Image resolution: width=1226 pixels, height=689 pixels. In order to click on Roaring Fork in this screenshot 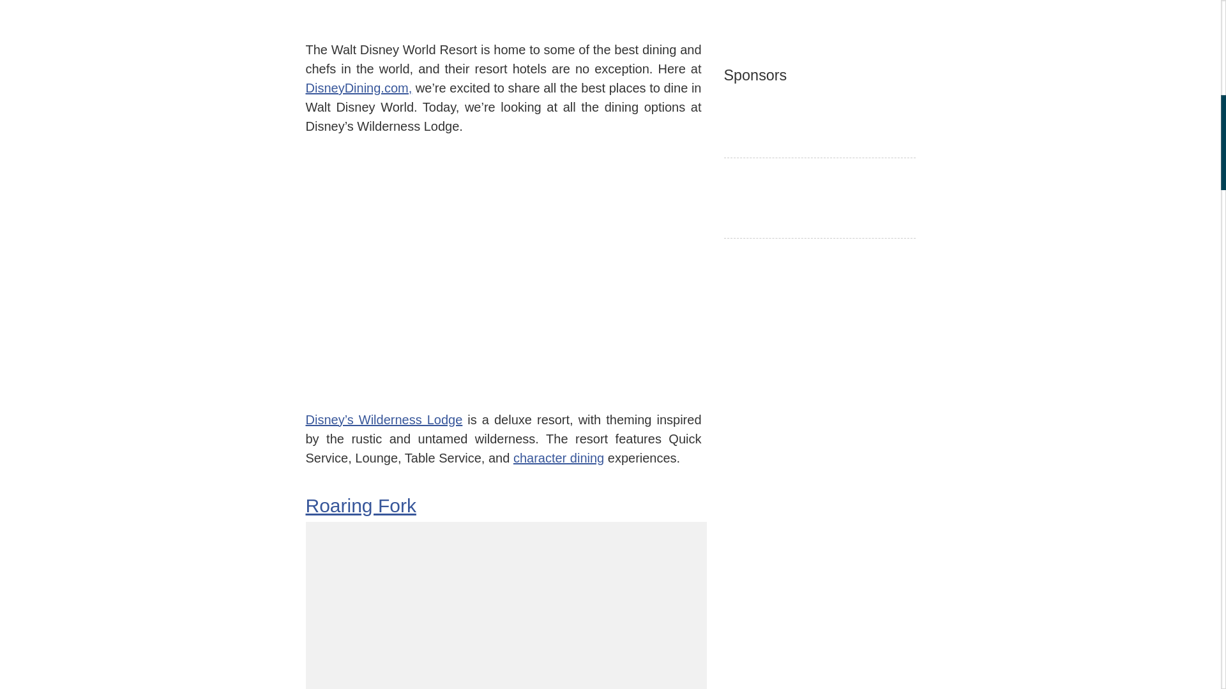, I will do `click(360, 505)`.